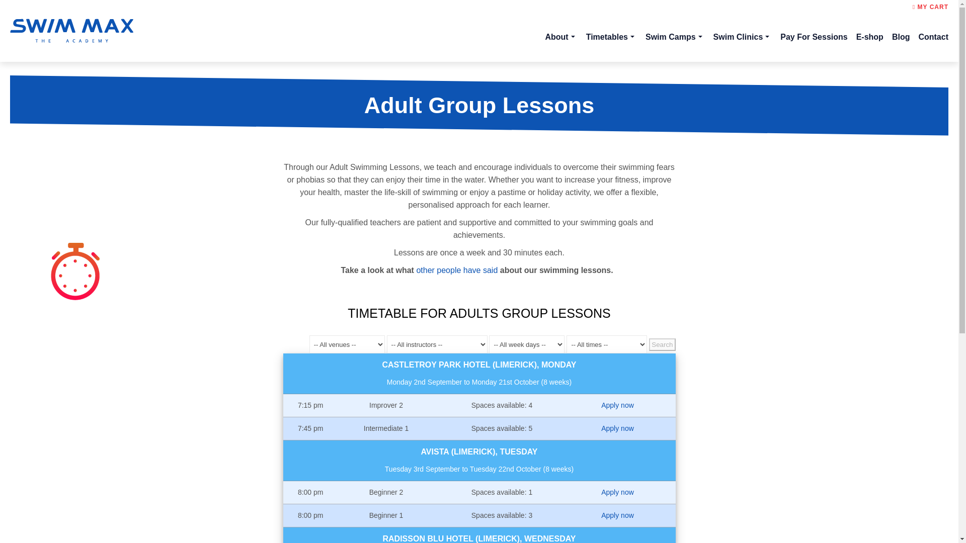  What do you see at coordinates (611, 38) in the screenshot?
I see `Timetables` at bounding box center [611, 38].